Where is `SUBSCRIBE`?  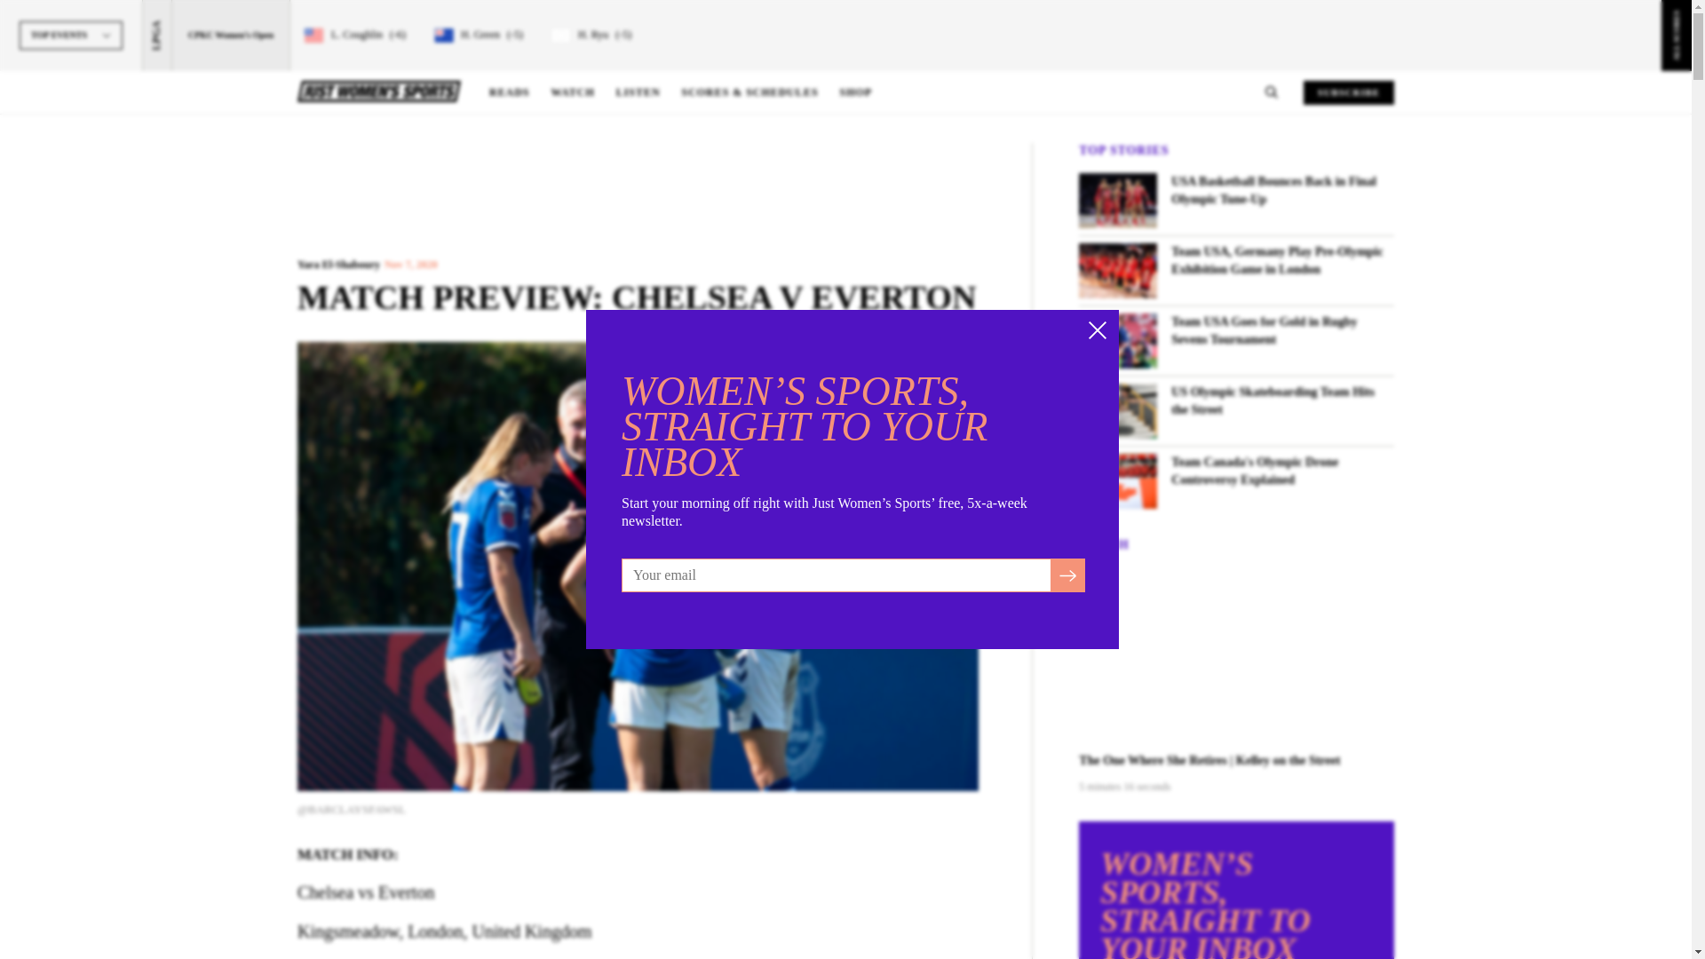
SUBSCRIBE is located at coordinates (1349, 91).